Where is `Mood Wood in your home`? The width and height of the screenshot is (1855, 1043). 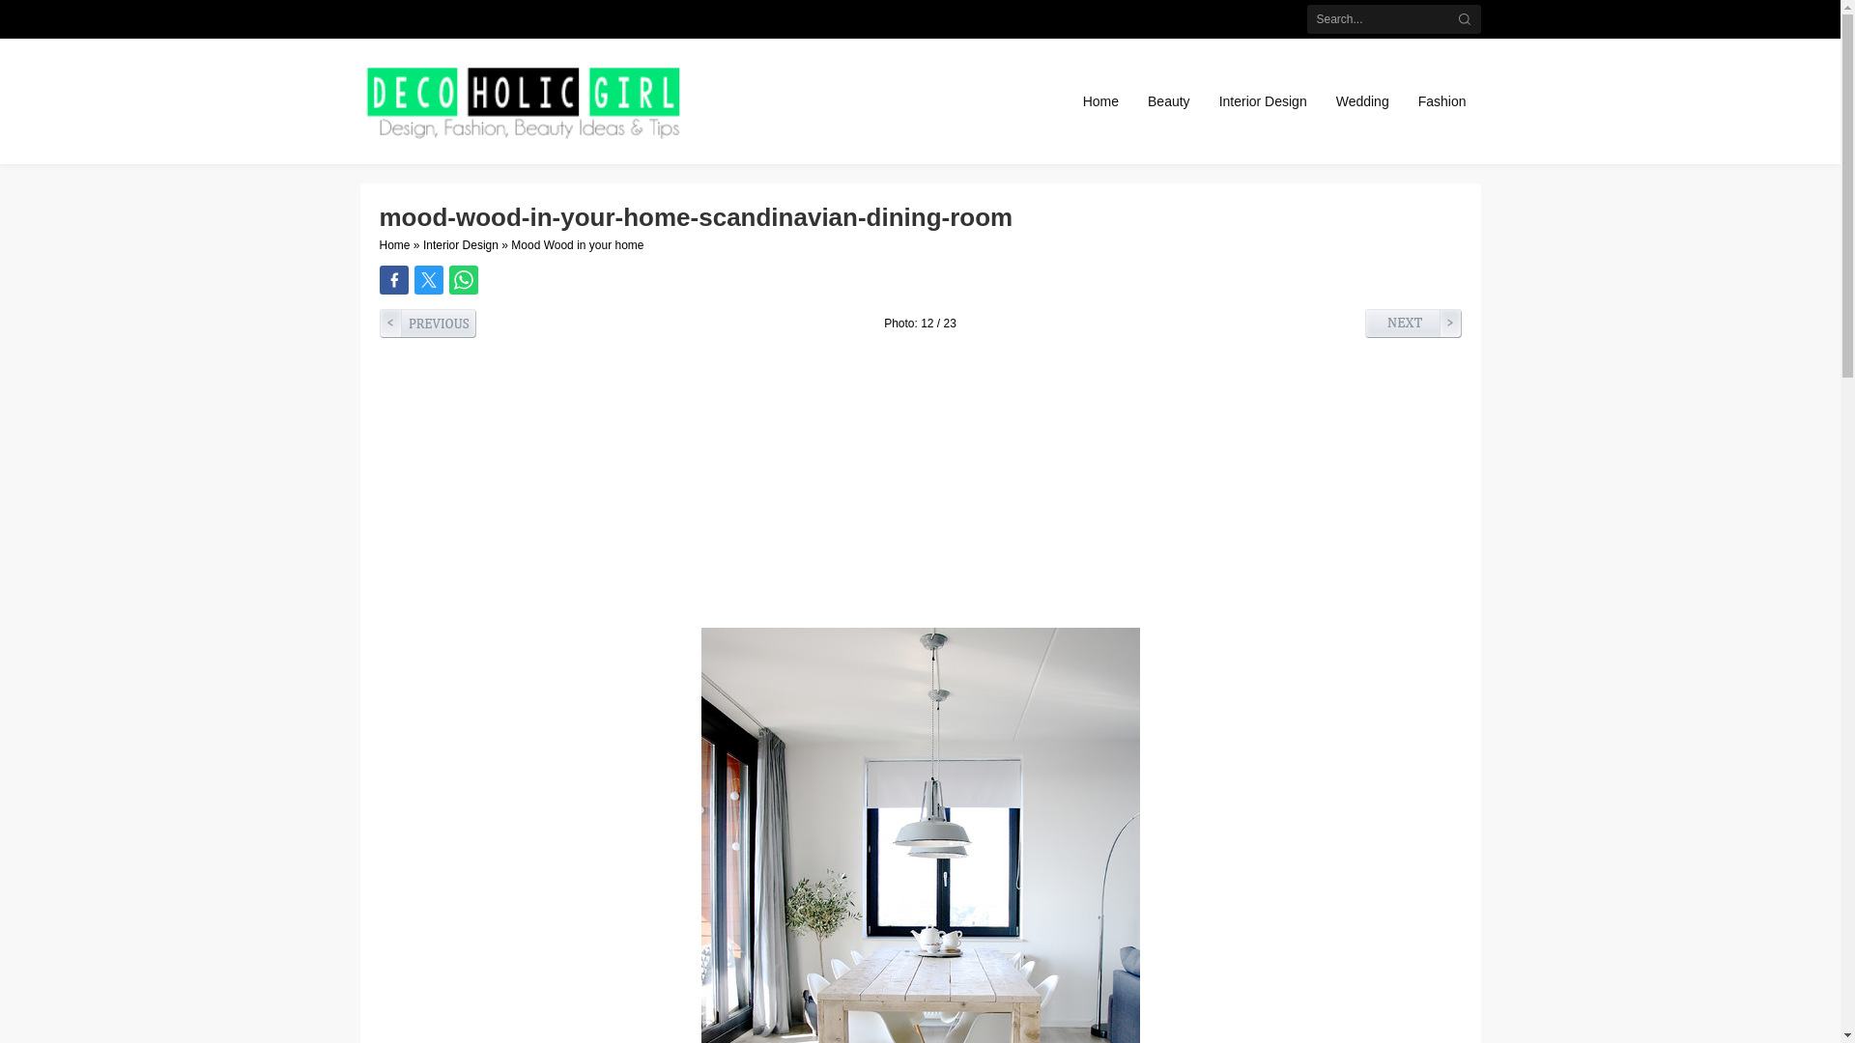
Mood Wood in your home is located at coordinates (578, 245).